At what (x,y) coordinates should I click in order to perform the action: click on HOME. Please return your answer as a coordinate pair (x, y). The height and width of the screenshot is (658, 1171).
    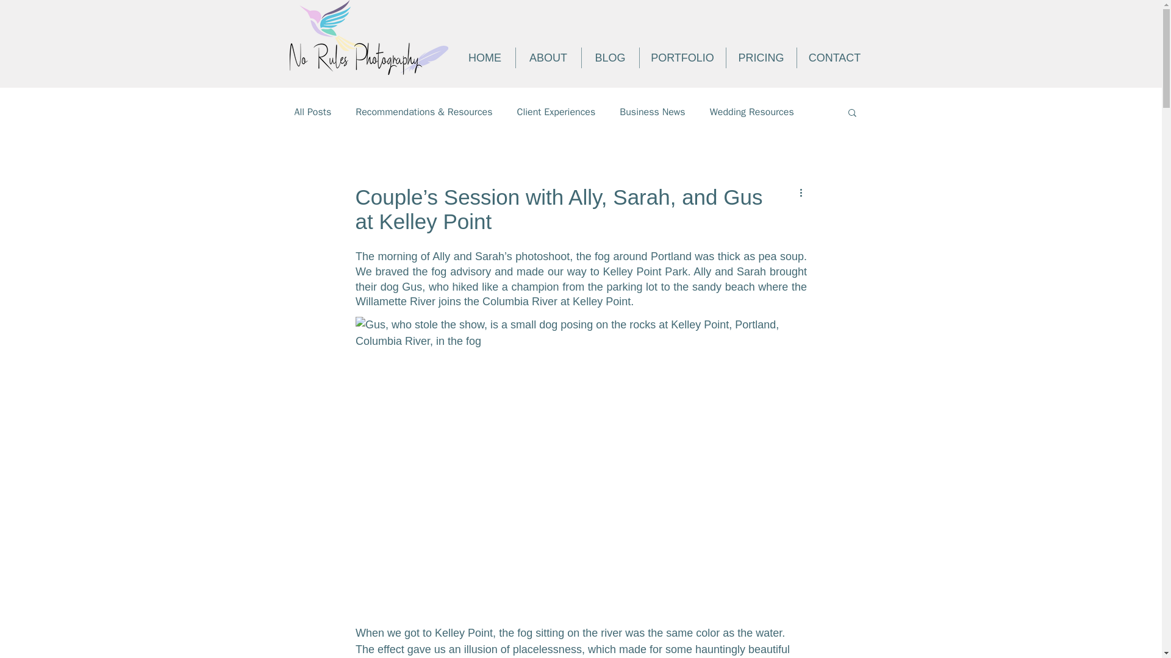
    Looking at the image, I should click on (485, 57).